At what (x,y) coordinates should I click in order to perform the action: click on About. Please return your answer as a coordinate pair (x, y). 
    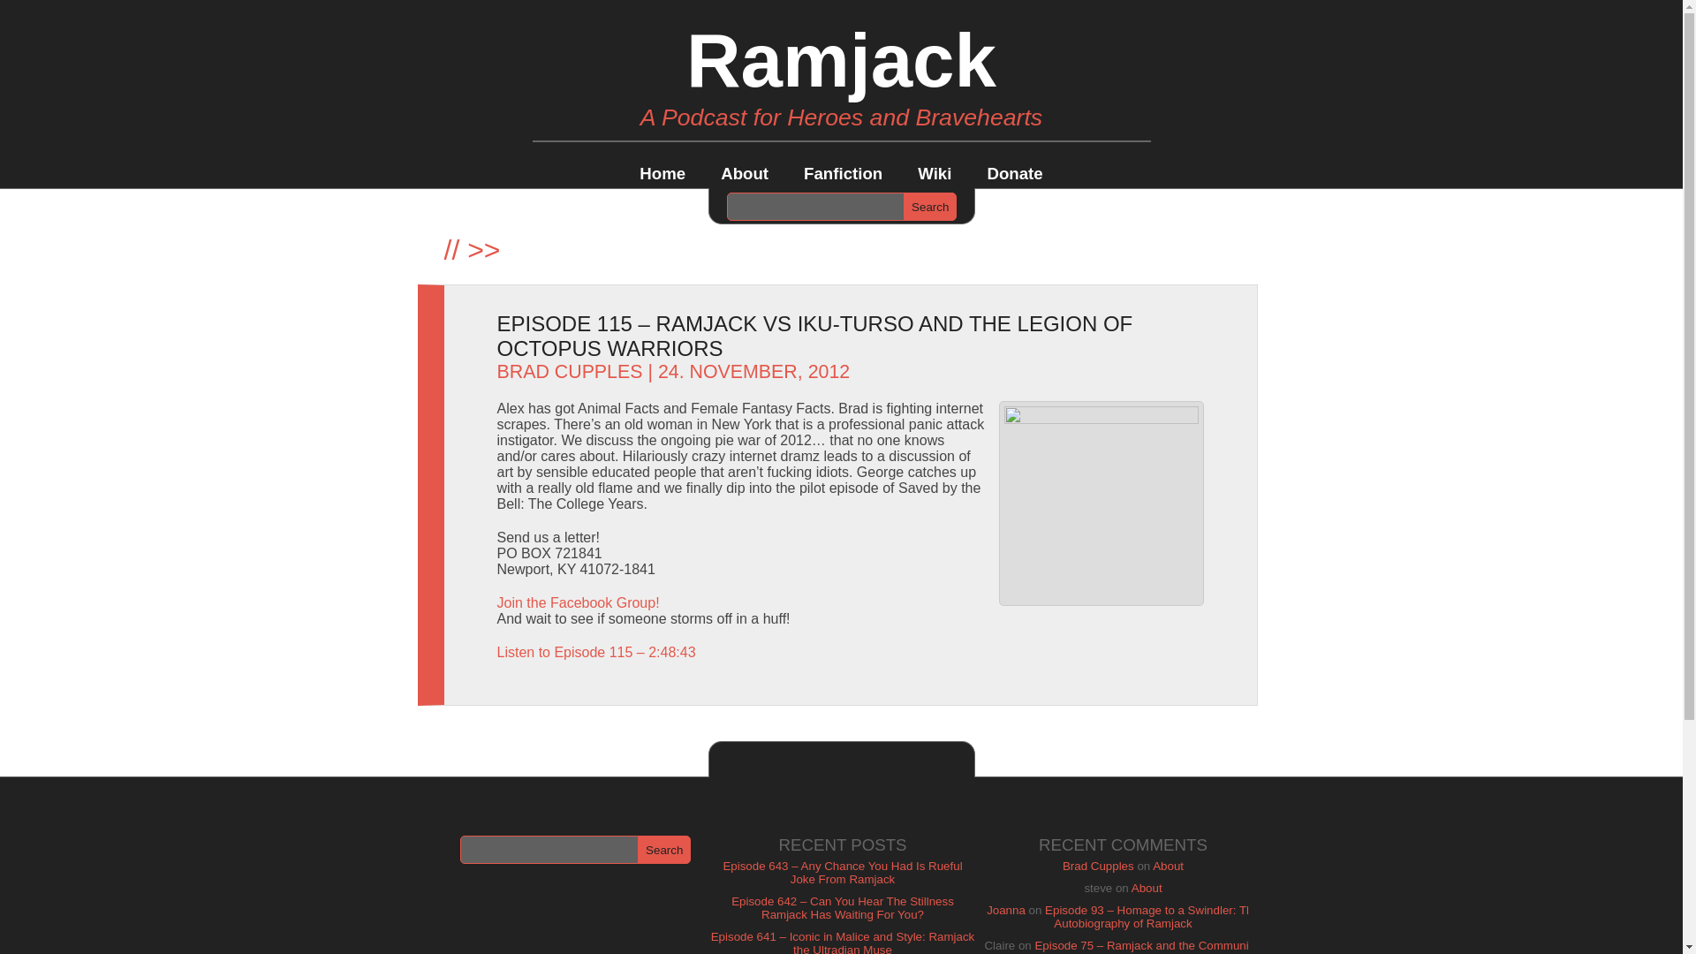
    Looking at the image, I should click on (1147, 888).